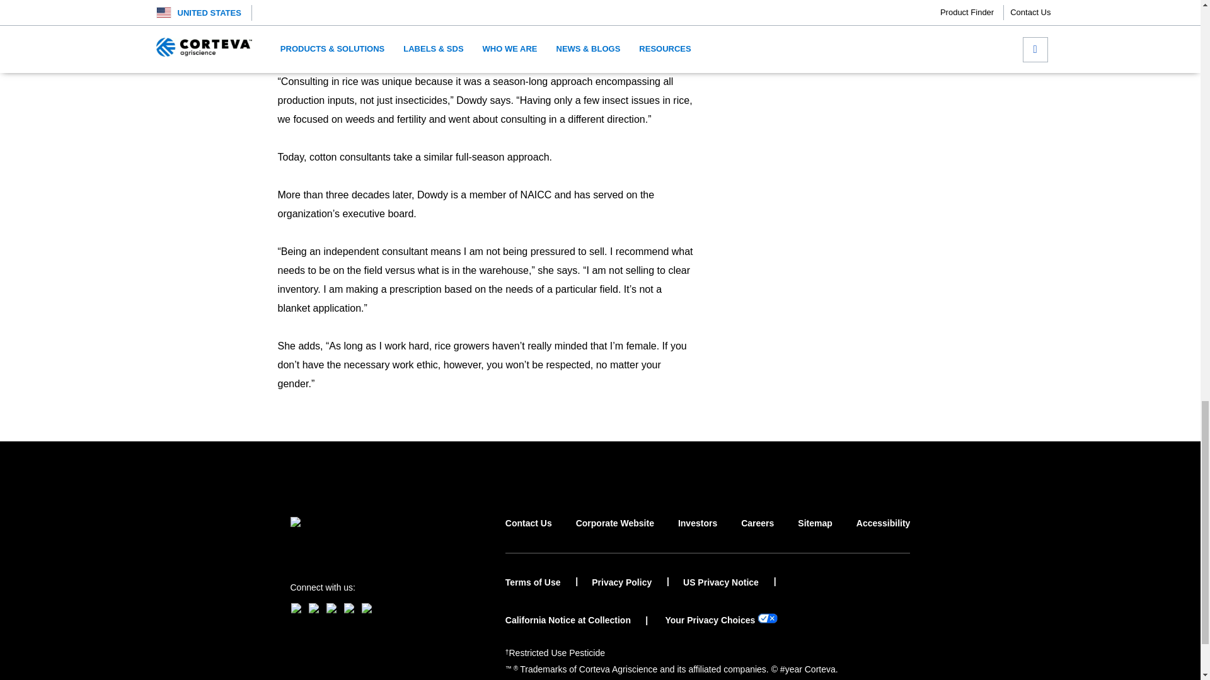 This screenshot has width=1210, height=680. Describe the element at coordinates (528, 535) in the screenshot. I see `Contact Us` at that location.